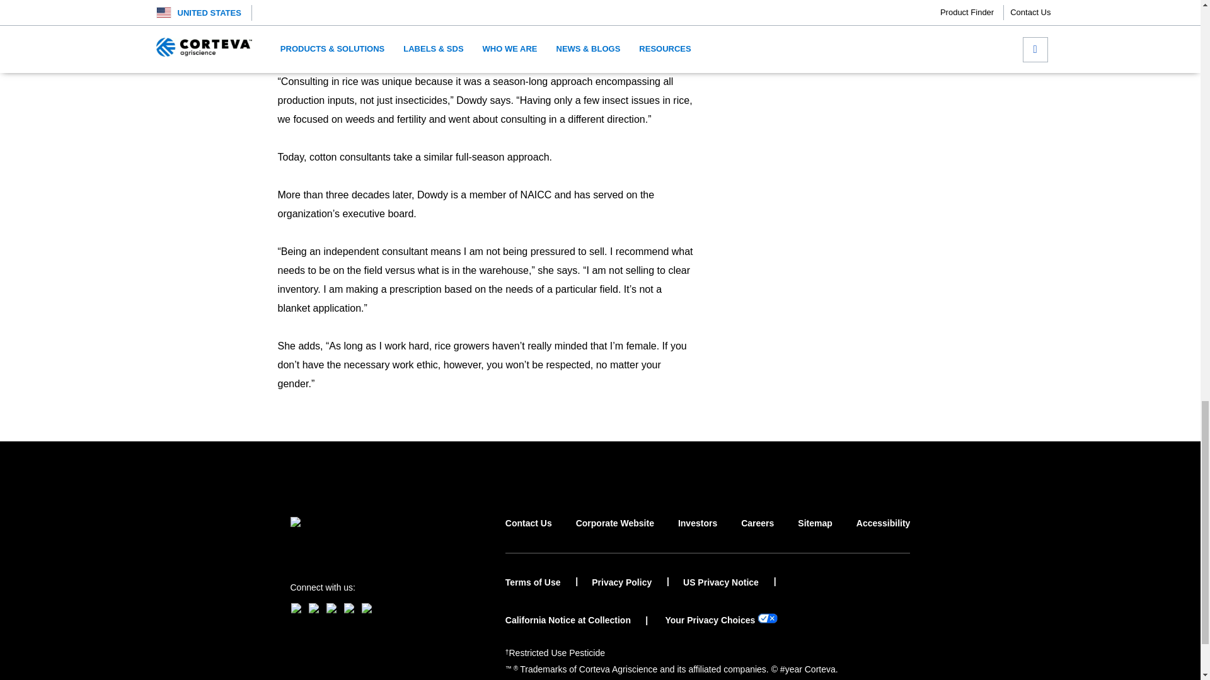 This screenshot has width=1210, height=680. Describe the element at coordinates (528, 535) in the screenshot. I see `Contact Us` at that location.